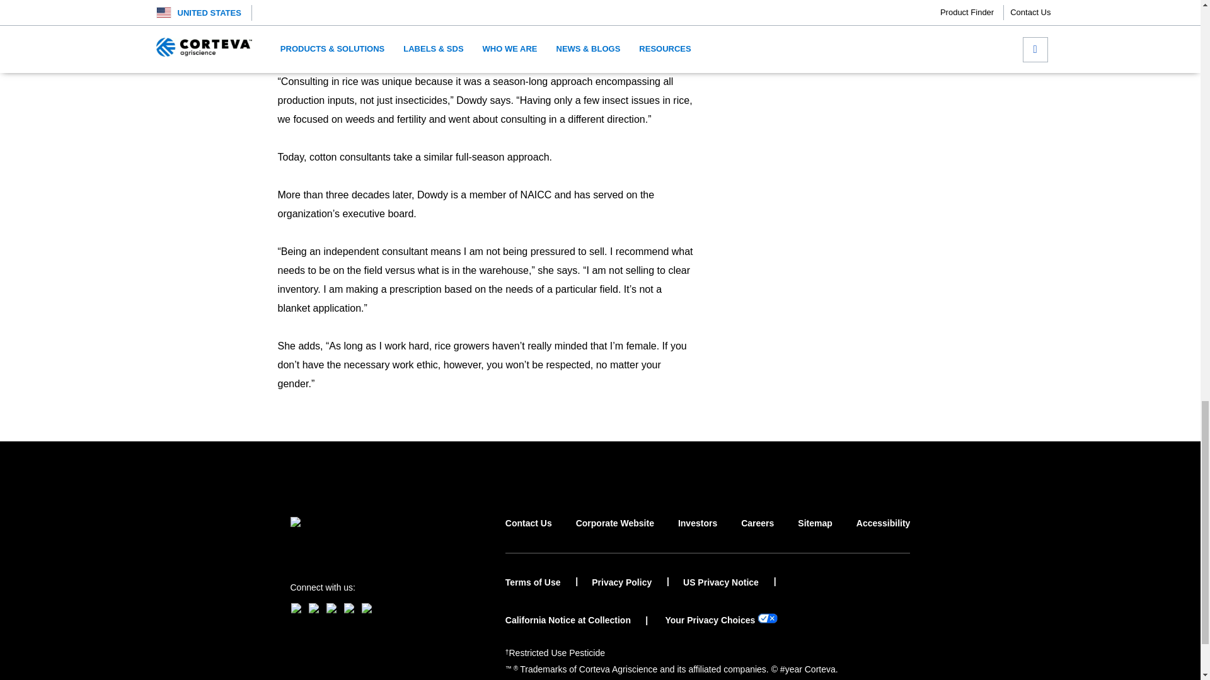 This screenshot has width=1210, height=680. Describe the element at coordinates (528, 535) in the screenshot. I see `Contact Us` at that location.